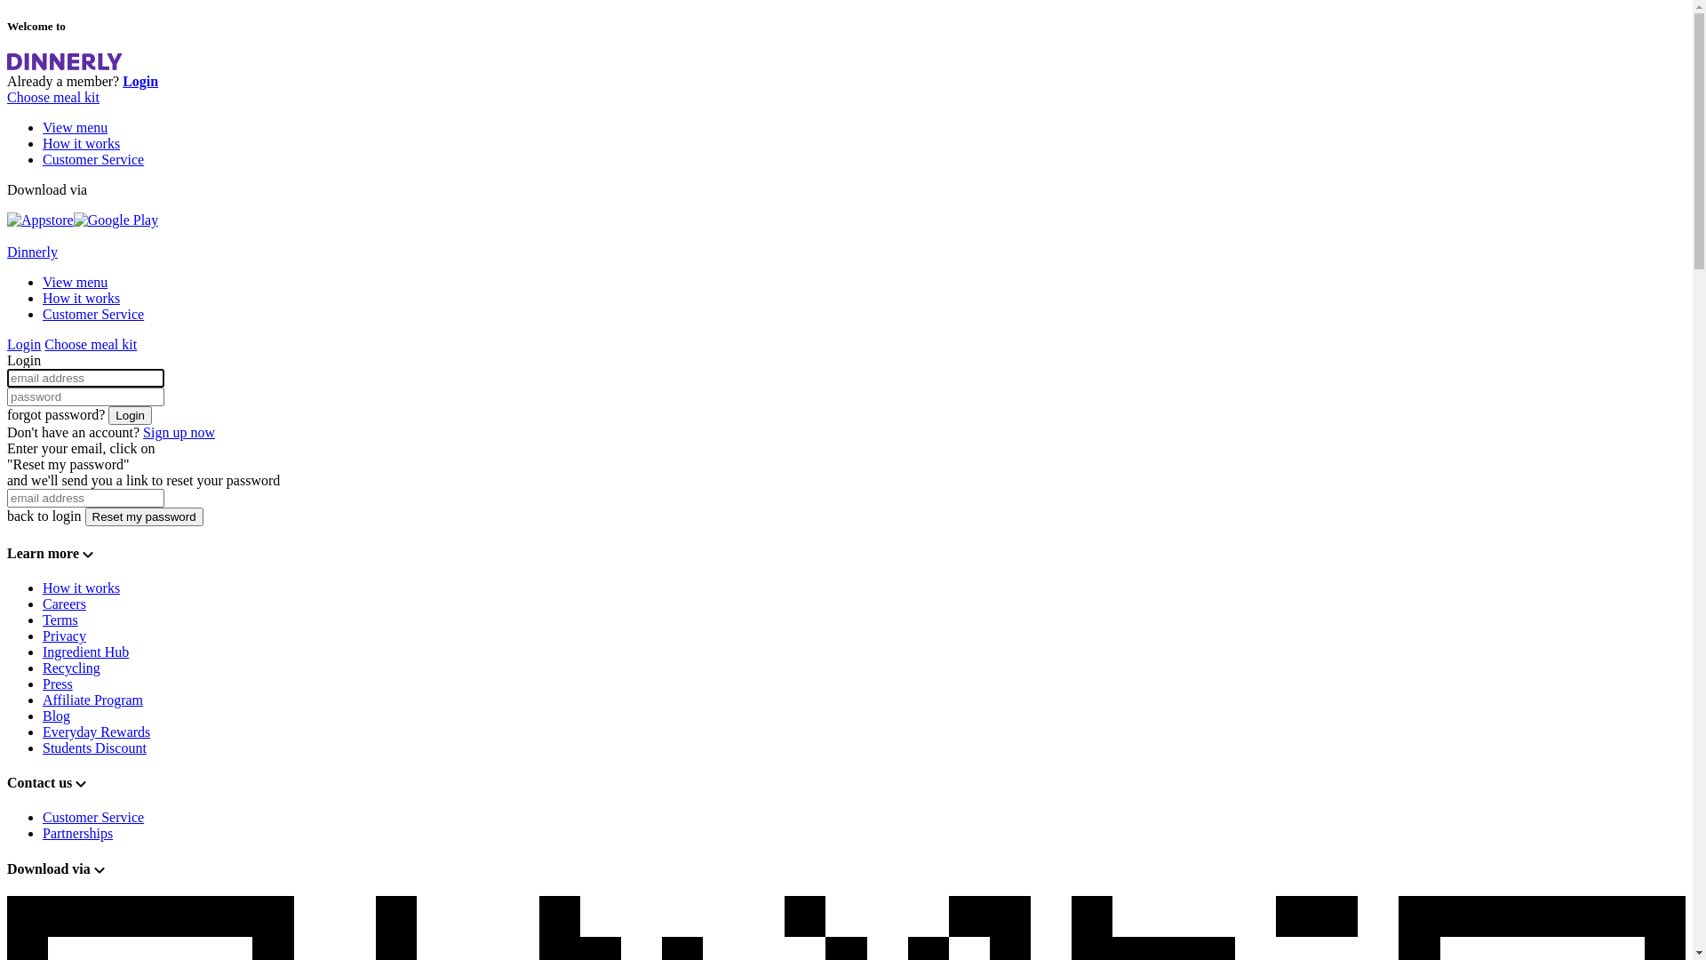 The height and width of the screenshot is (960, 1706). I want to click on Ingredient Hub, so click(85, 652).